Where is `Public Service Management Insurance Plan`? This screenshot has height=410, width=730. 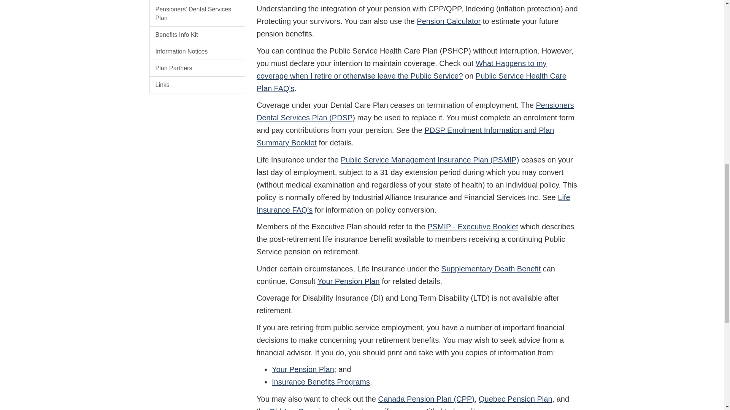 Public Service Management Insurance Plan is located at coordinates (197, 1).